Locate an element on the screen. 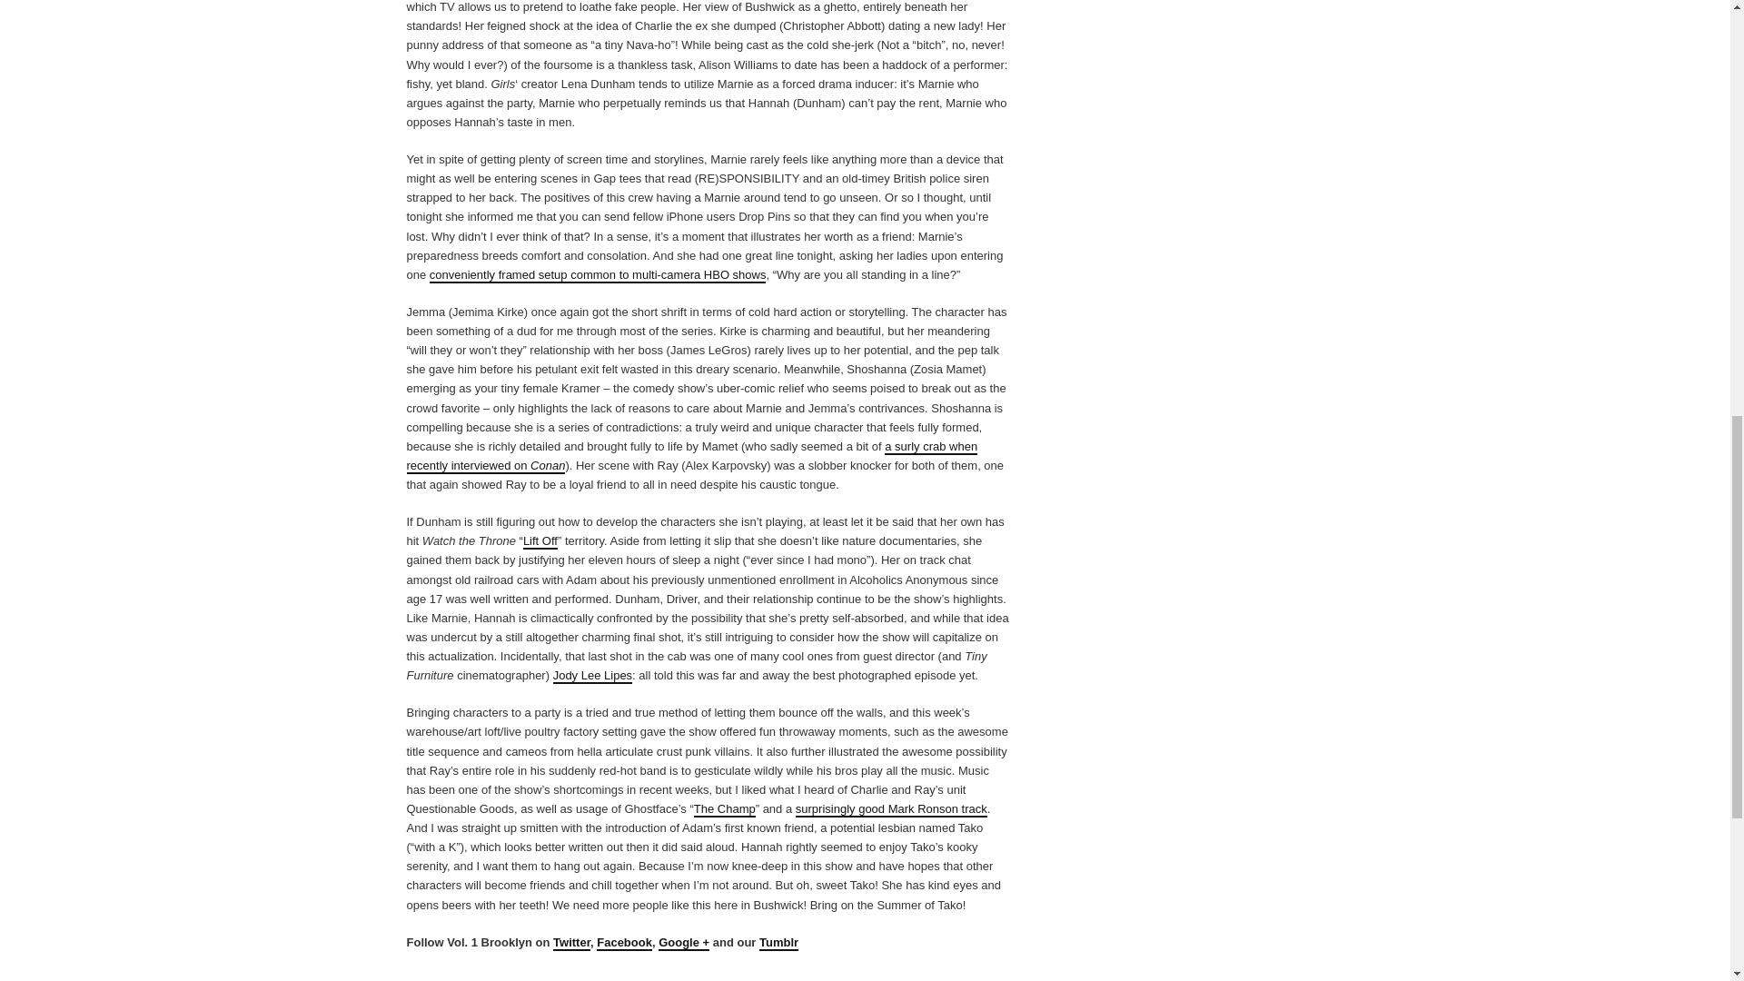 Image resolution: width=1744 pixels, height=981 pixels. surprisingly good Mark Ronson track is located at coordinates (890, 809).